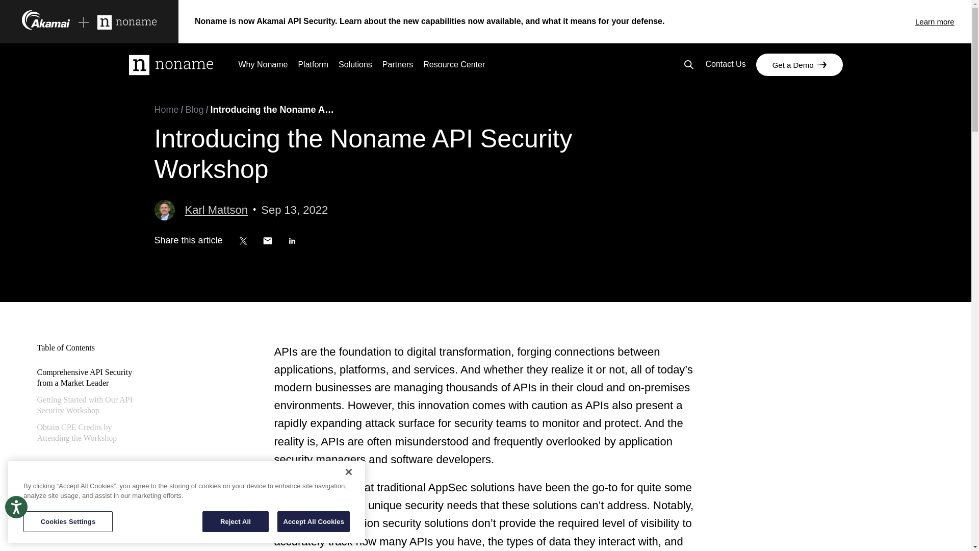 This screenshot has width=979, height=551. I want to click on Learn more, so click(943, 21).